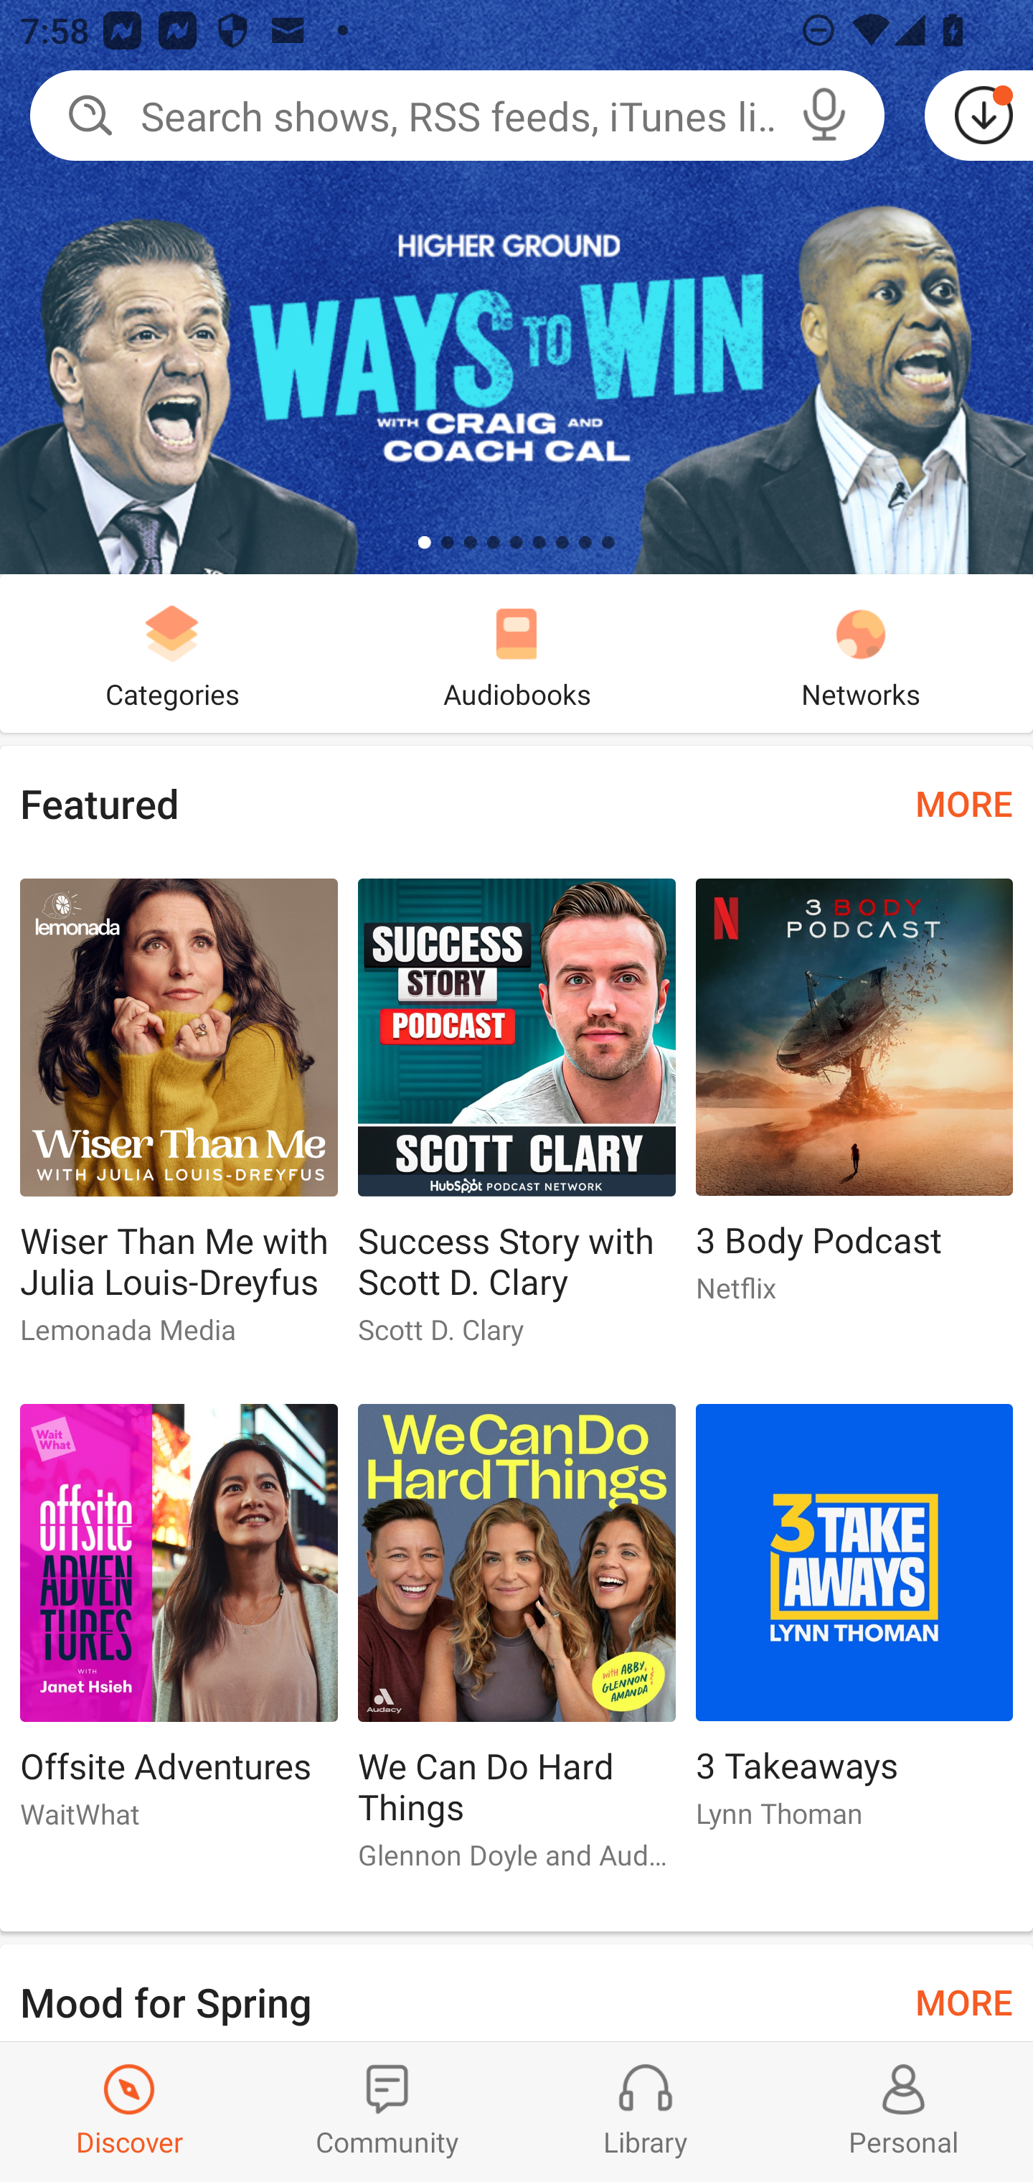  What do you see at coordinates (172, 653) in the screenshot?
I see `Categories` at bounding box center [172, 653].